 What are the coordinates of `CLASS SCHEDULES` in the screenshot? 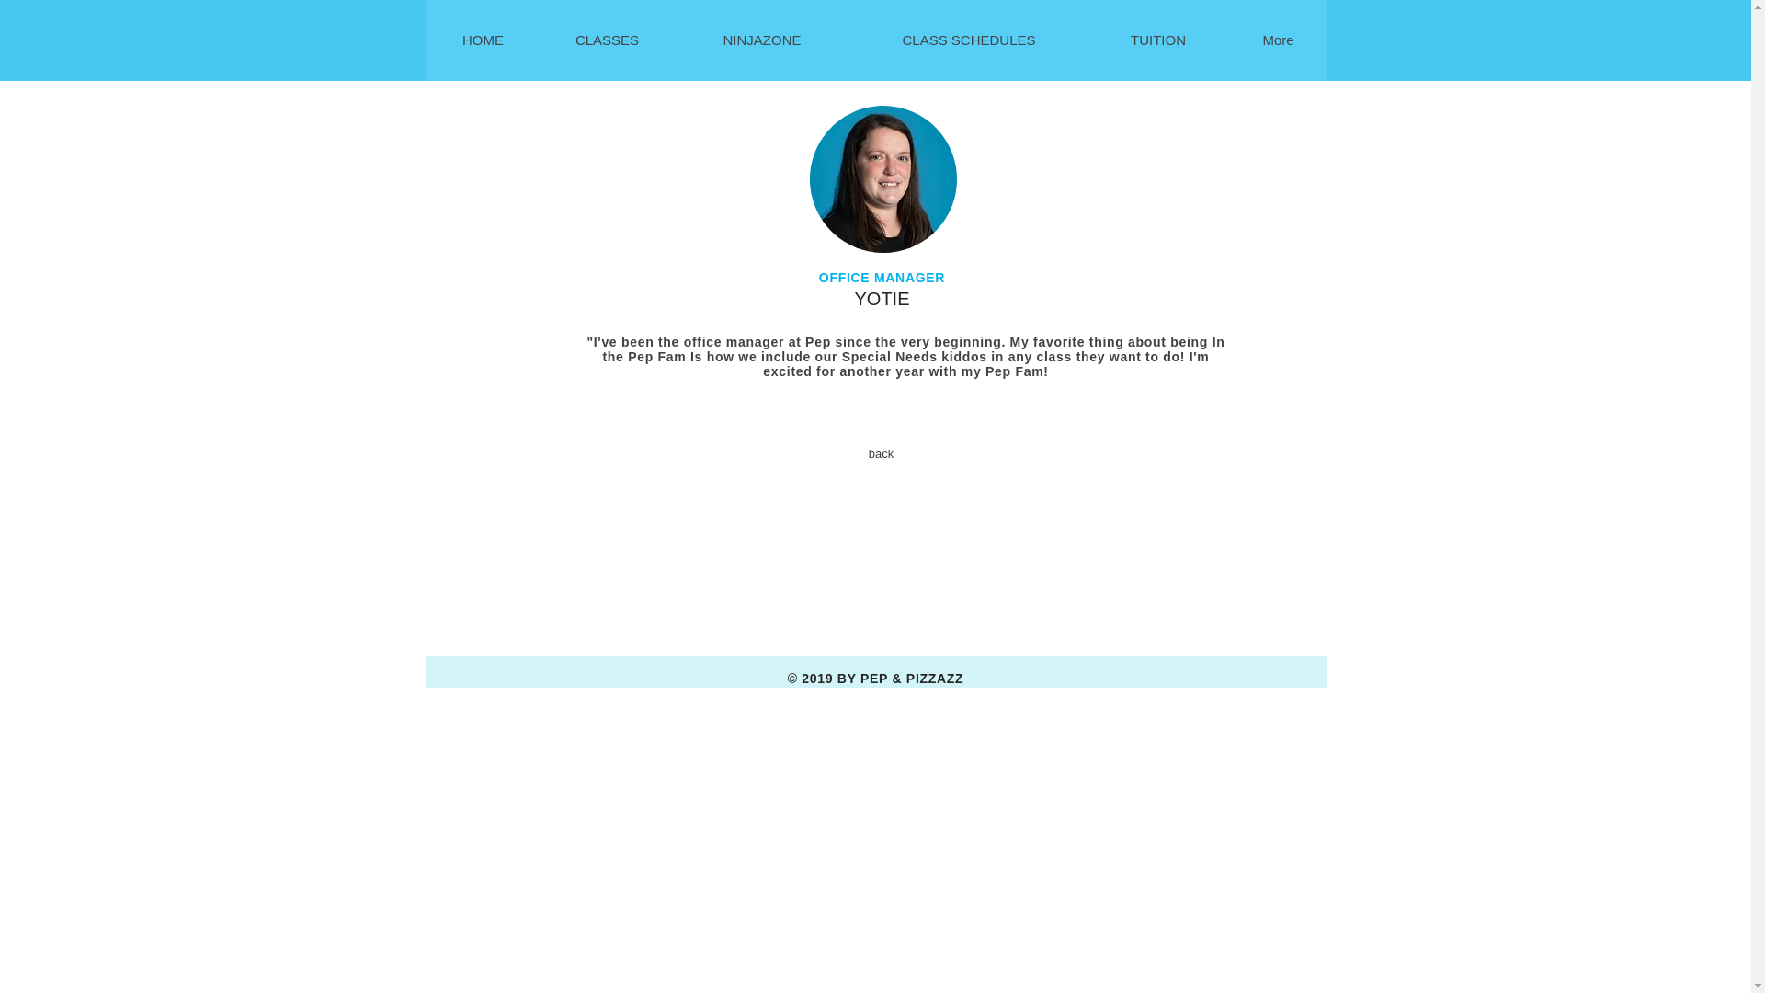 It's located at (967, 40).